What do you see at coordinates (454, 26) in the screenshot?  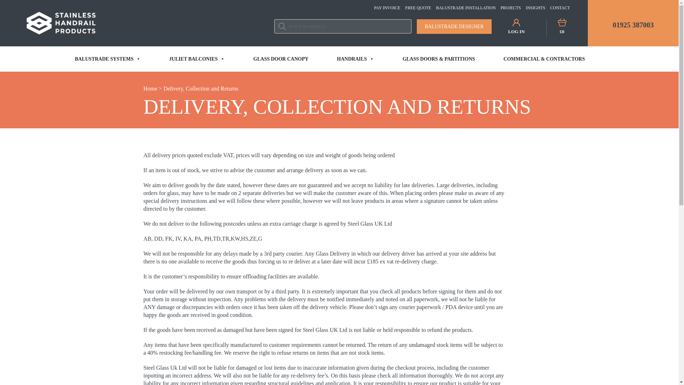 I see `BALUSTRADE DESIGNER` at bounding box center [454, 26].